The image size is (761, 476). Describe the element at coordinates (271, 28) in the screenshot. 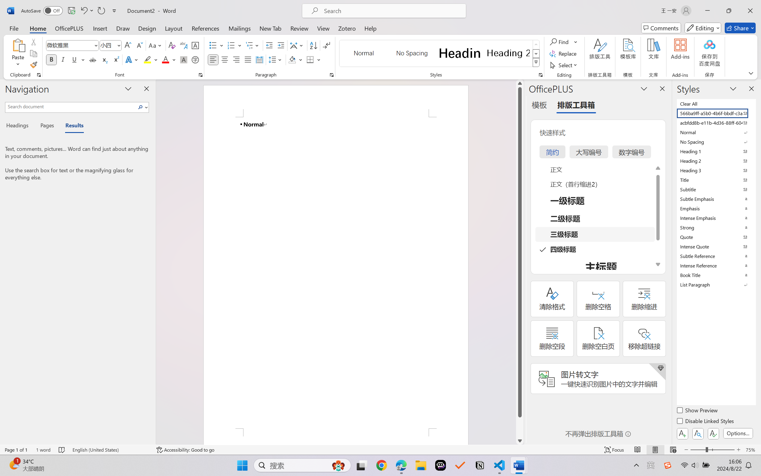

I see `New Tab` at that location.